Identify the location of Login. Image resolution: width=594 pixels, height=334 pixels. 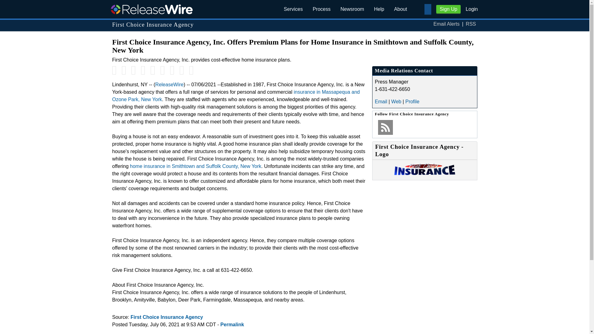
(471, 9).